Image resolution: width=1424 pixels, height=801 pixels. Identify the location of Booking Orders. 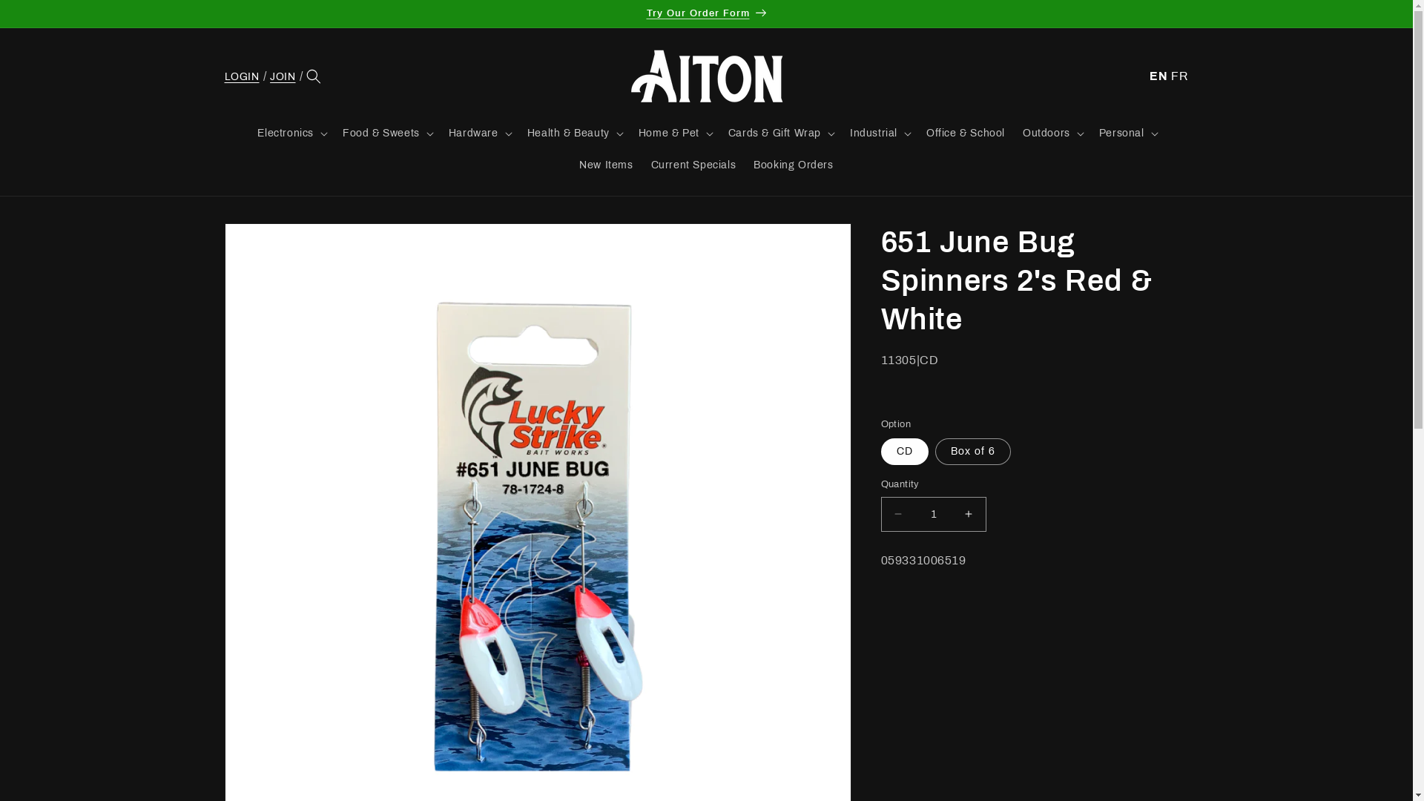
(794, 165).